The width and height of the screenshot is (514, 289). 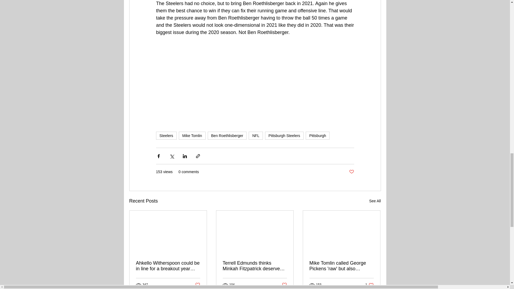 I want to click on Post not marked as liked, so click(x=284, y=285).